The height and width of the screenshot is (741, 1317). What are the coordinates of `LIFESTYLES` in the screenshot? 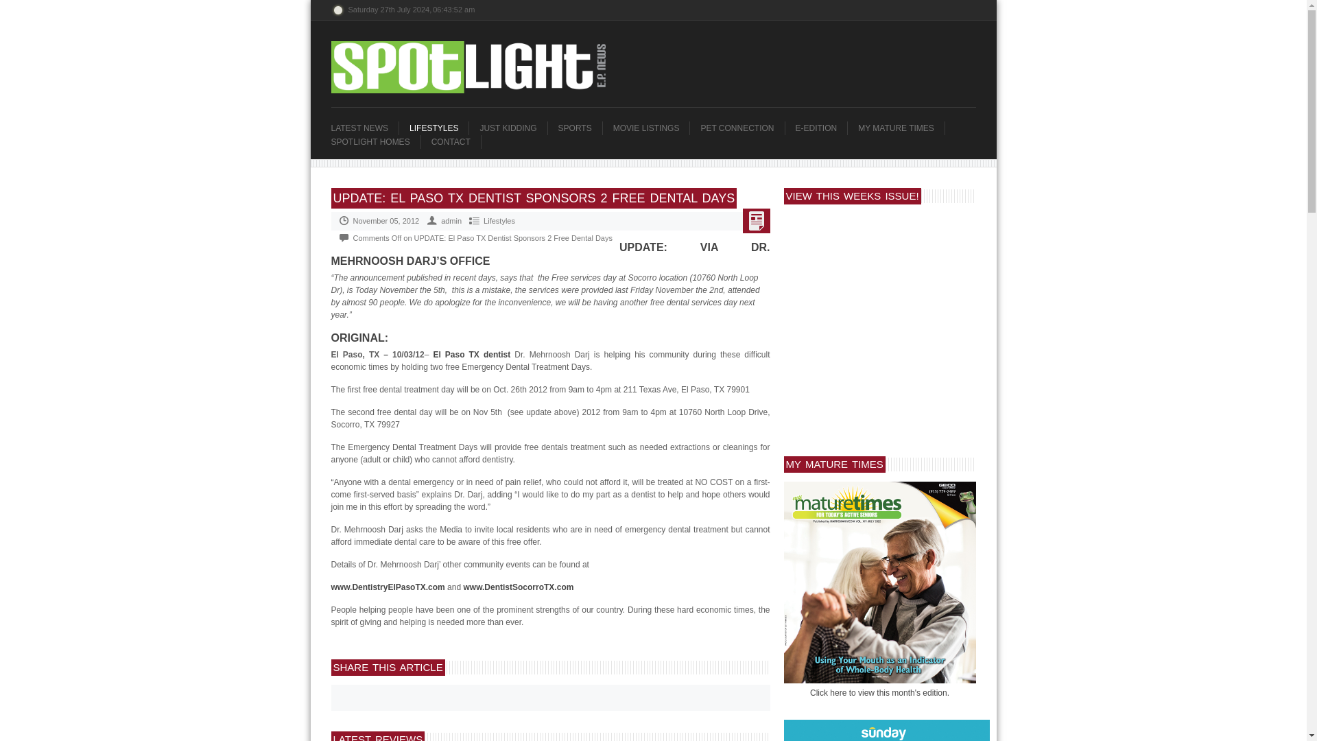 It's located at (439, 128).